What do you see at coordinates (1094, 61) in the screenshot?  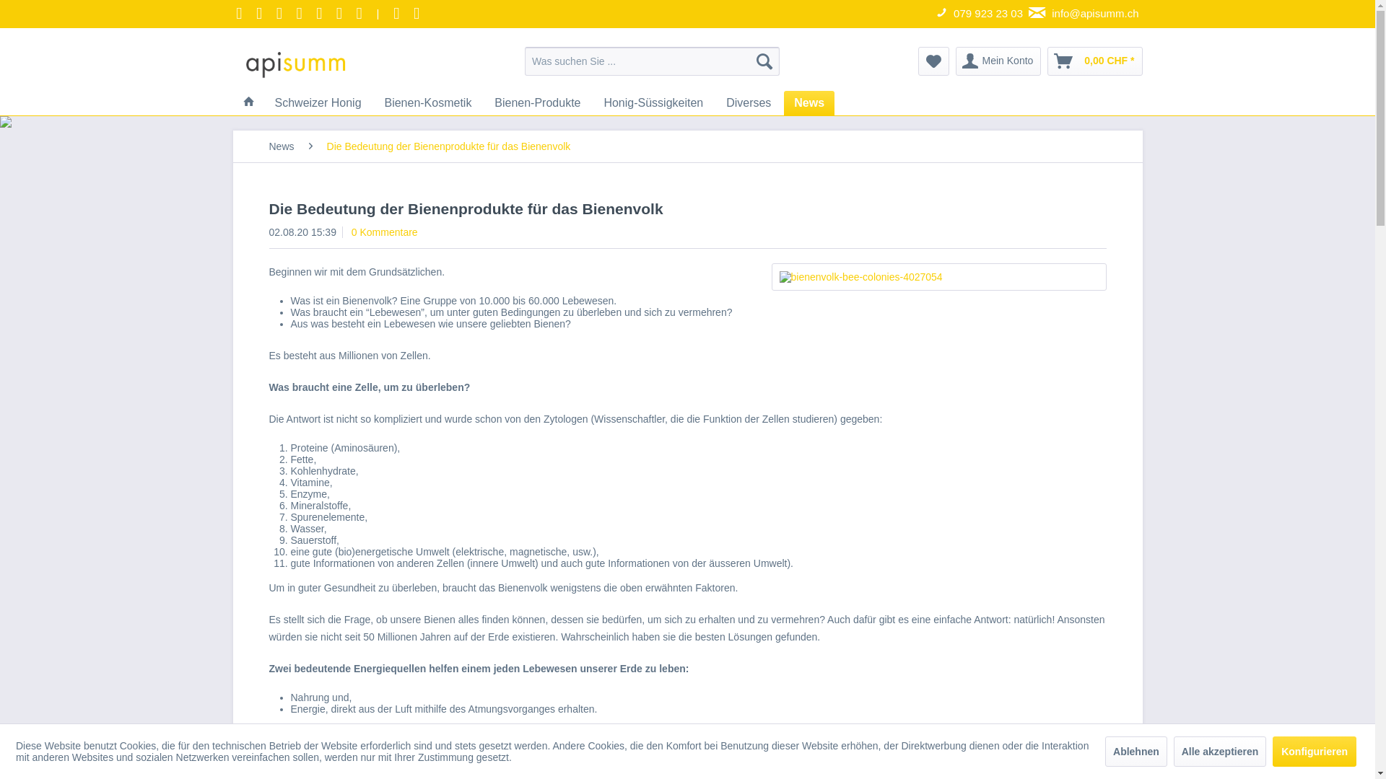 I see `0,00 CHF *` at bounding box center [1094, 61].